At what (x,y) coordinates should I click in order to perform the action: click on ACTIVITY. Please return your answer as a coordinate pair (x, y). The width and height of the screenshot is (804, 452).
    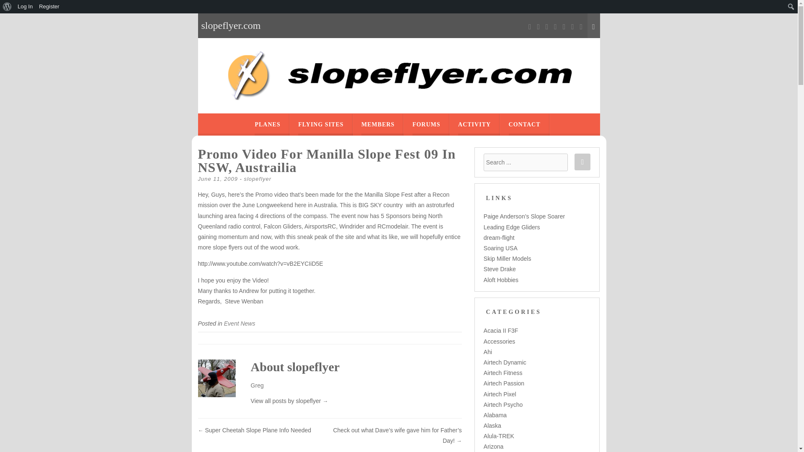
    Looking at the image, I should click on (474, 125).